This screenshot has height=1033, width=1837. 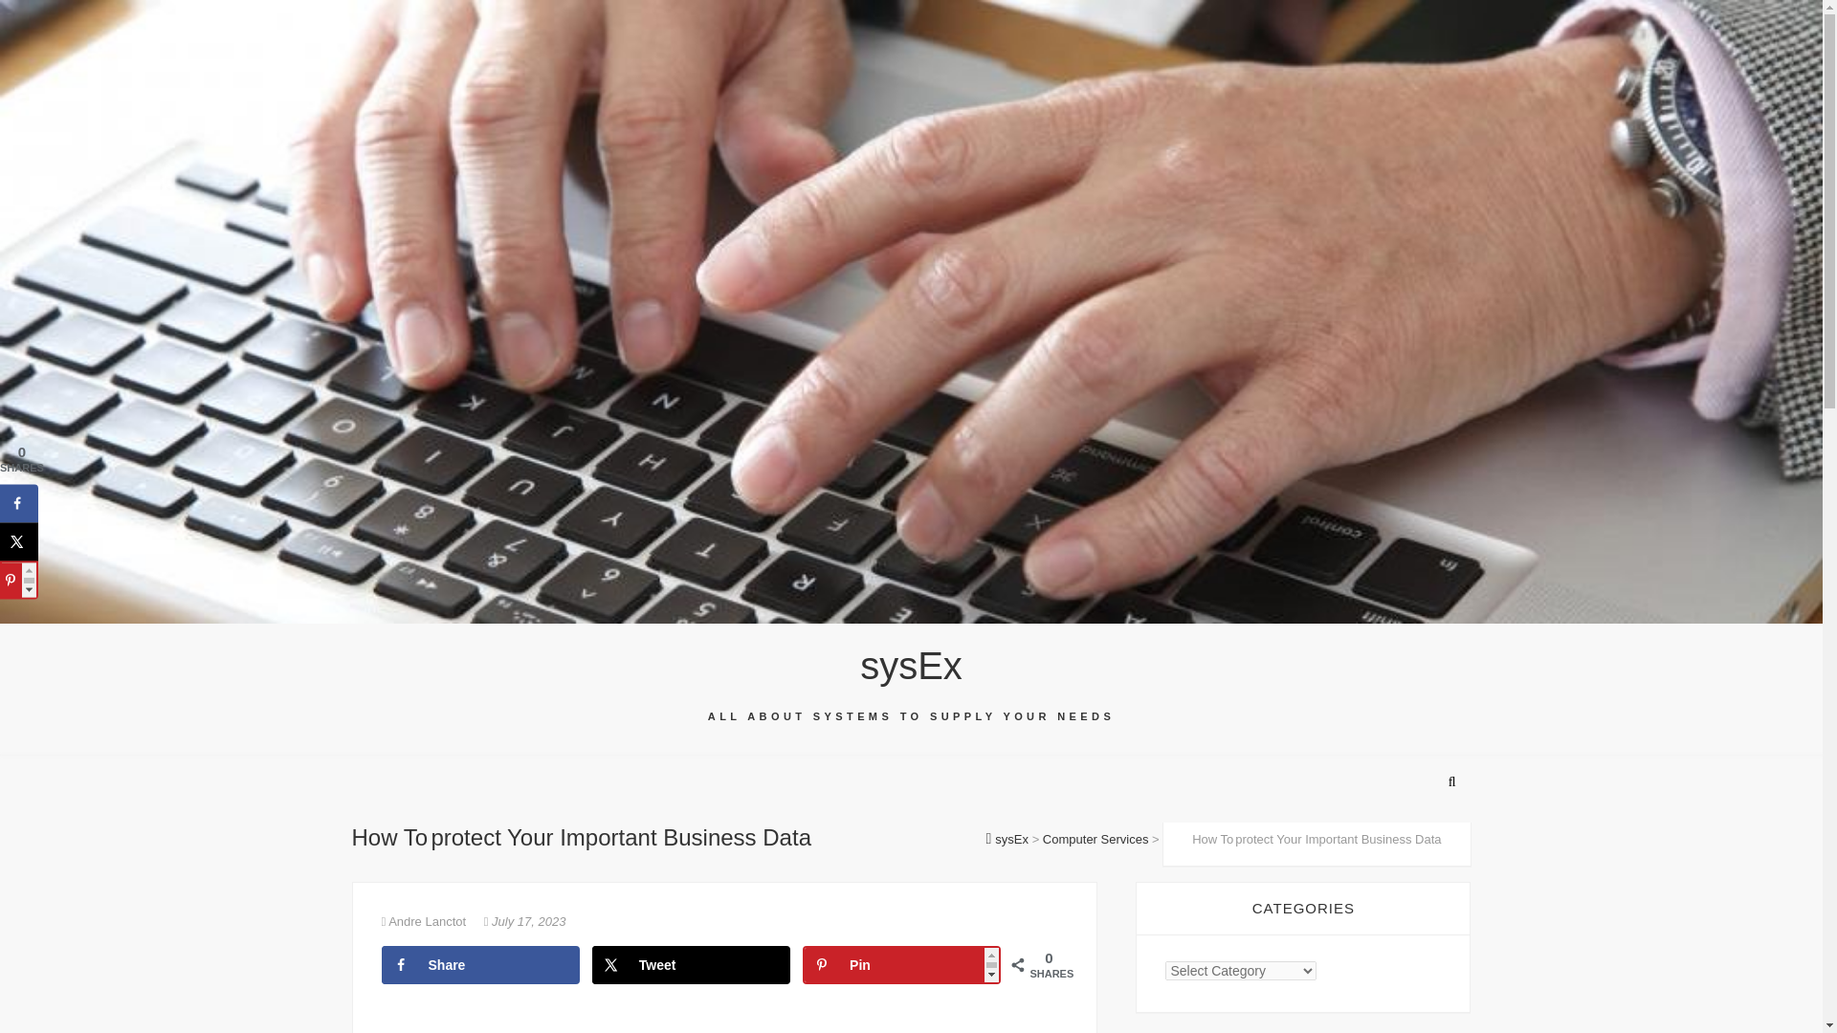 I want to click on Pin, so click(x=901, y=964).